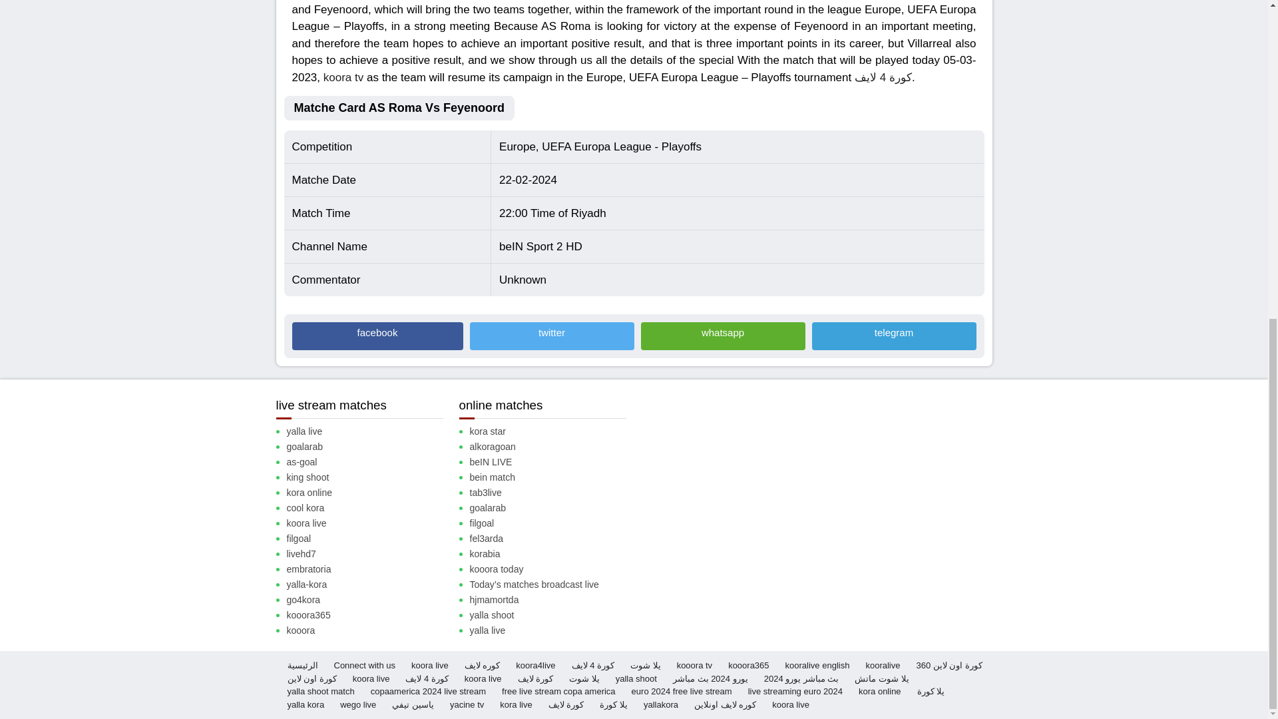 The width and height of the screenshot is (1278, 719). Describe the element at coordinates (370, 523) in the screenshot. I see `koora live` at that location.